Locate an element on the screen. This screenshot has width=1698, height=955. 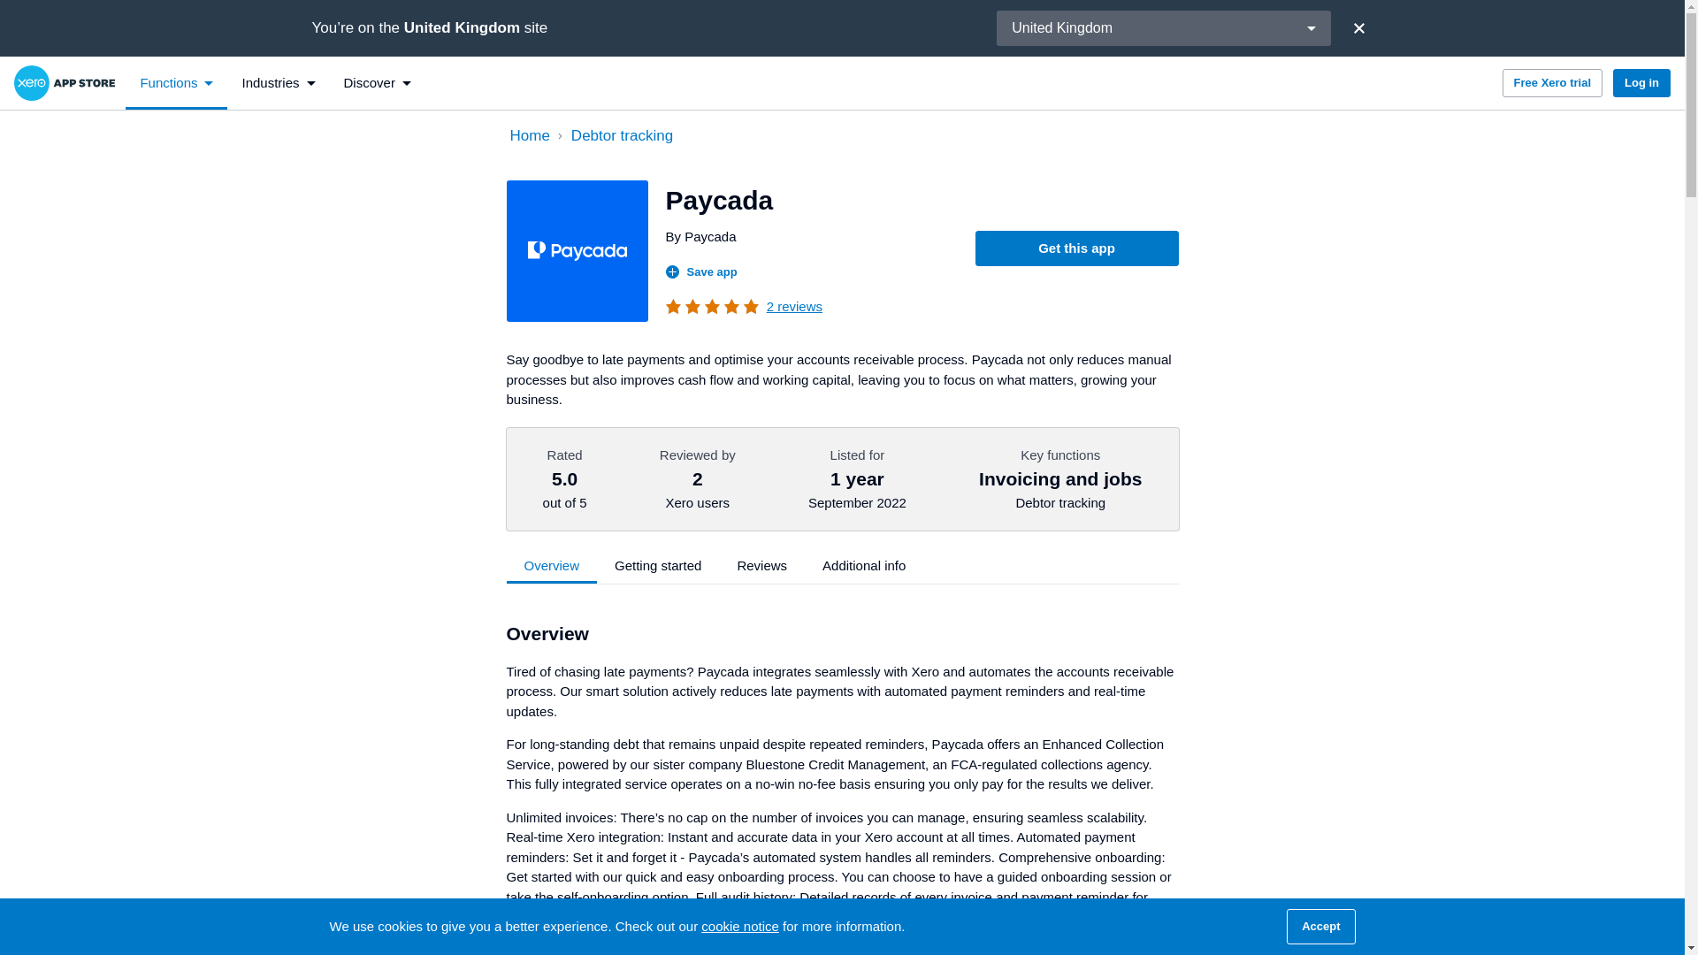
Industries is located at coordinates (278, 83).